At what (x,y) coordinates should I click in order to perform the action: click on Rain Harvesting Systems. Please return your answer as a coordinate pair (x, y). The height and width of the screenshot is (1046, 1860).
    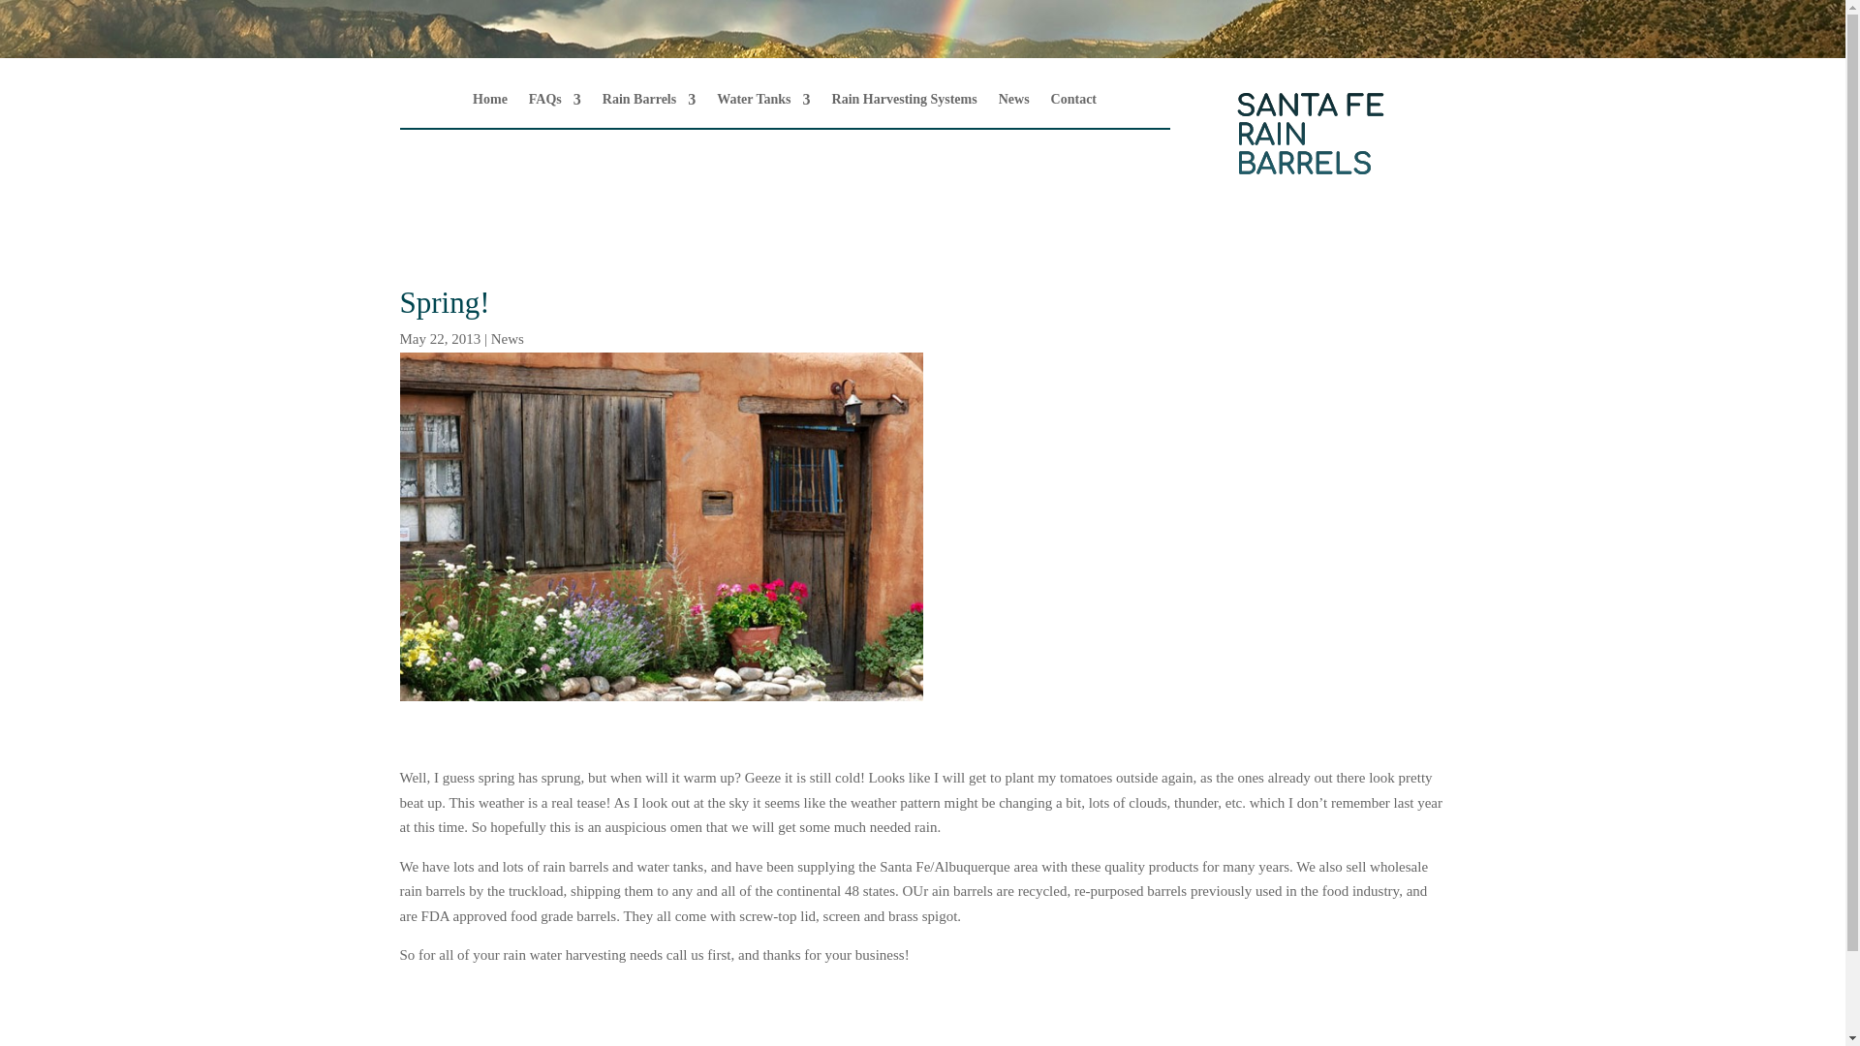
    Looking at the image, I should click on (905, 103).